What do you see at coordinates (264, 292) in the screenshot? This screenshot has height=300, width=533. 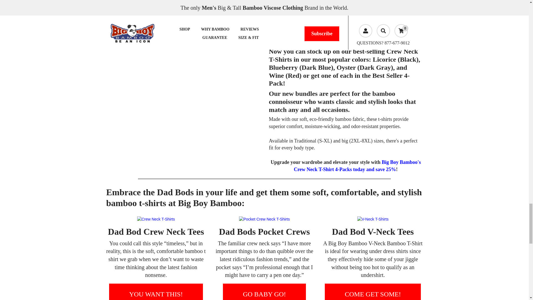 I see `GO BABY GO!` at bounding box center [264, 292].